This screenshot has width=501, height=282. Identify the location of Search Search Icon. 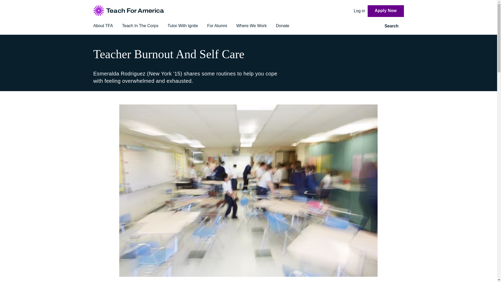
(394, 26).